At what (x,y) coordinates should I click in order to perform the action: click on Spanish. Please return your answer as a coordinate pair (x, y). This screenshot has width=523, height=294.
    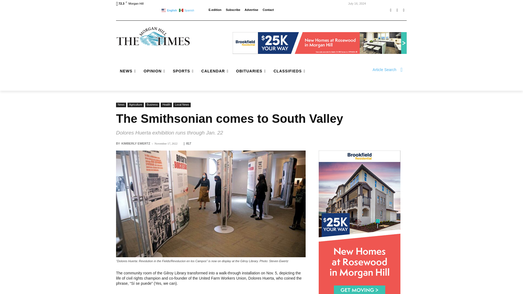
    Looking at the image, I should click on (187, 10).